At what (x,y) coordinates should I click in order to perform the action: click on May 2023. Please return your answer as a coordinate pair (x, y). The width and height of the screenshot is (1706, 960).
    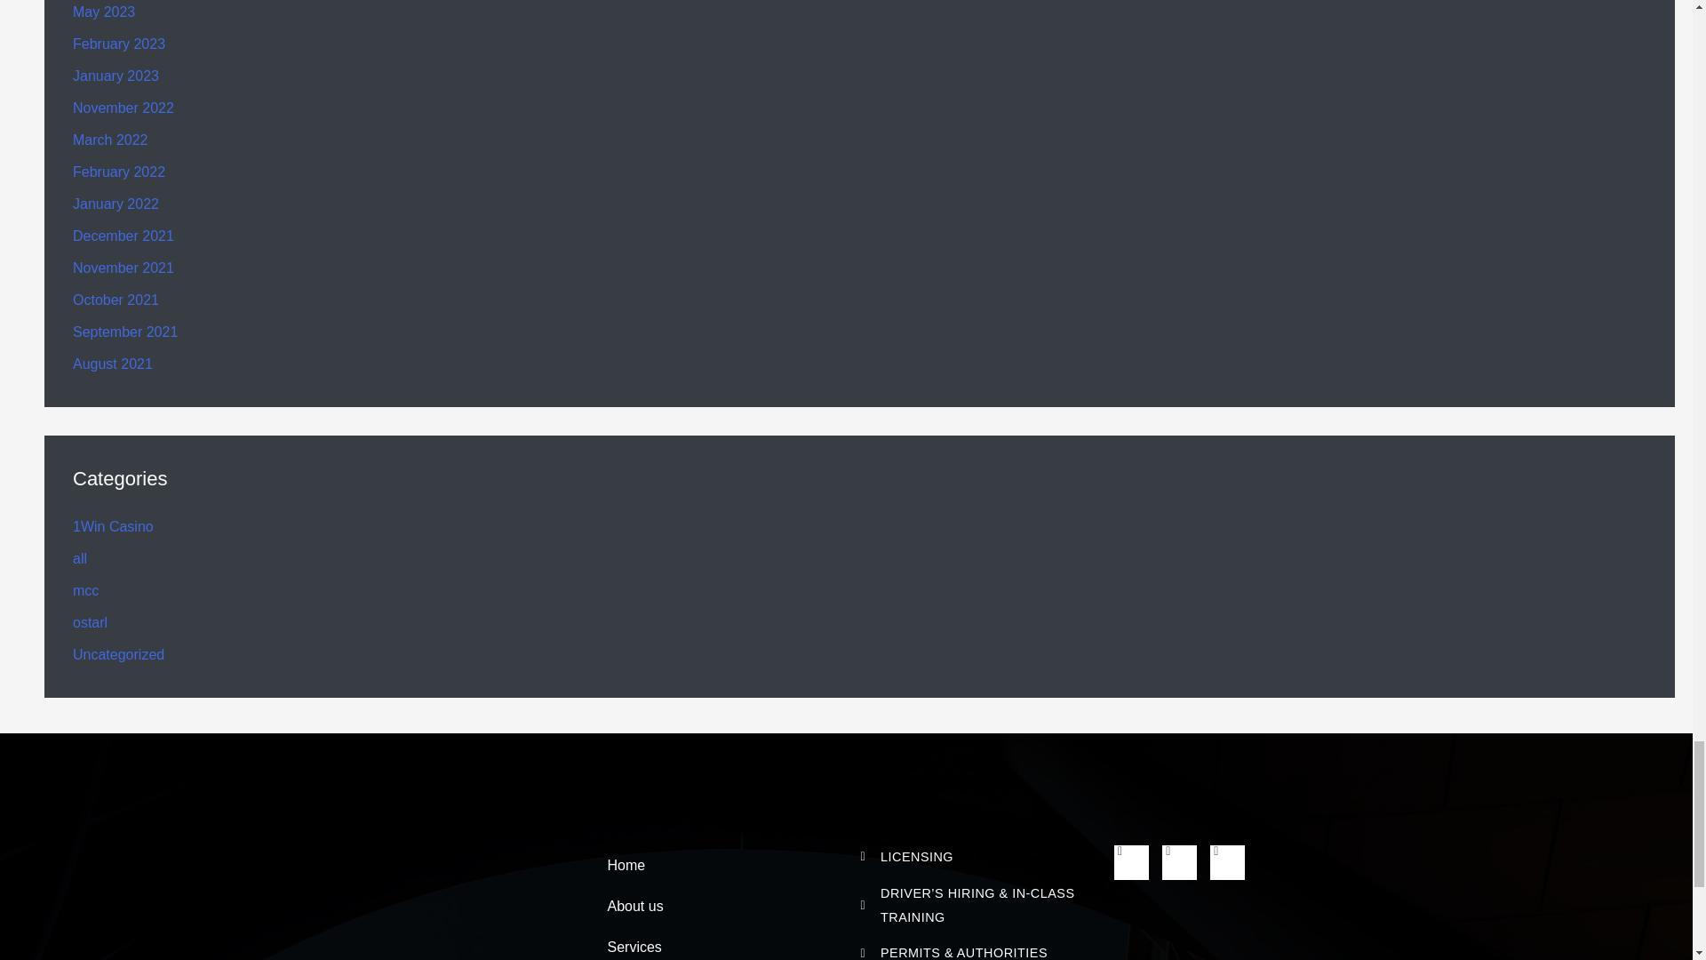
    Looking at the image, I should click on (103, 12).